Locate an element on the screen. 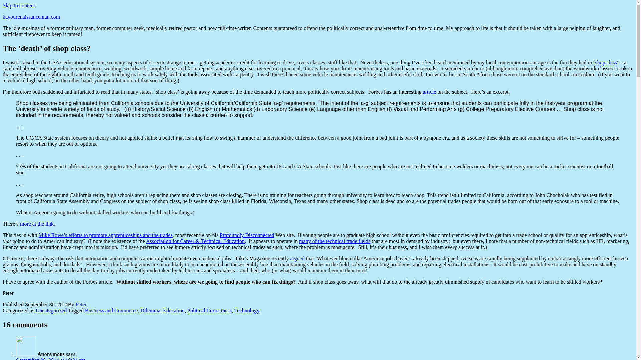  Peter is located at coordinates (81, 305).